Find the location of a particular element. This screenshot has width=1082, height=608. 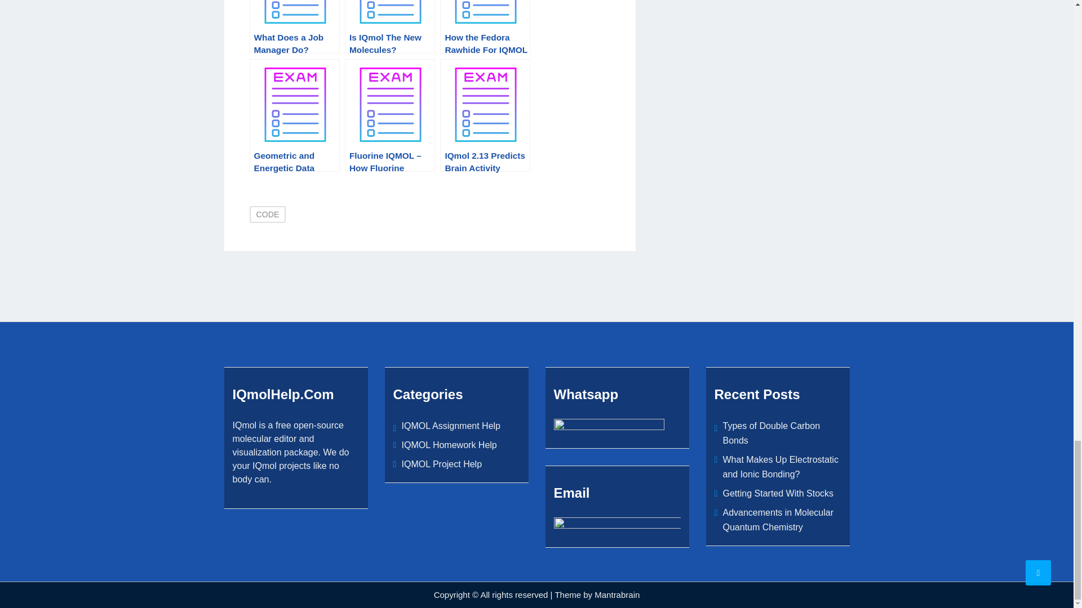

CODE is located at coordinates (267, 214).